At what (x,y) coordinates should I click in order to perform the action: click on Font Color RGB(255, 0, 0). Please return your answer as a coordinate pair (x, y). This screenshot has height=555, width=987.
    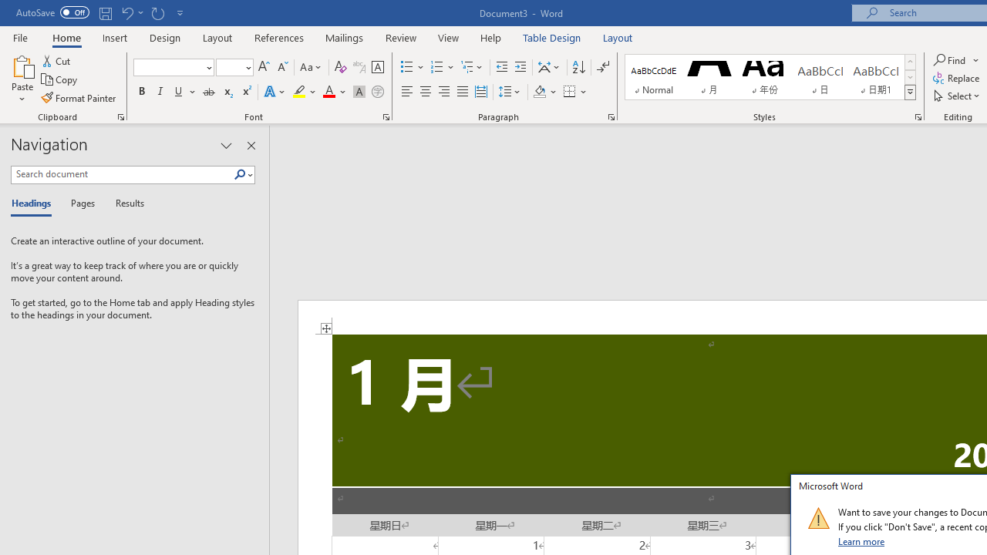
    Looking at the image, I should click on (328, 92).